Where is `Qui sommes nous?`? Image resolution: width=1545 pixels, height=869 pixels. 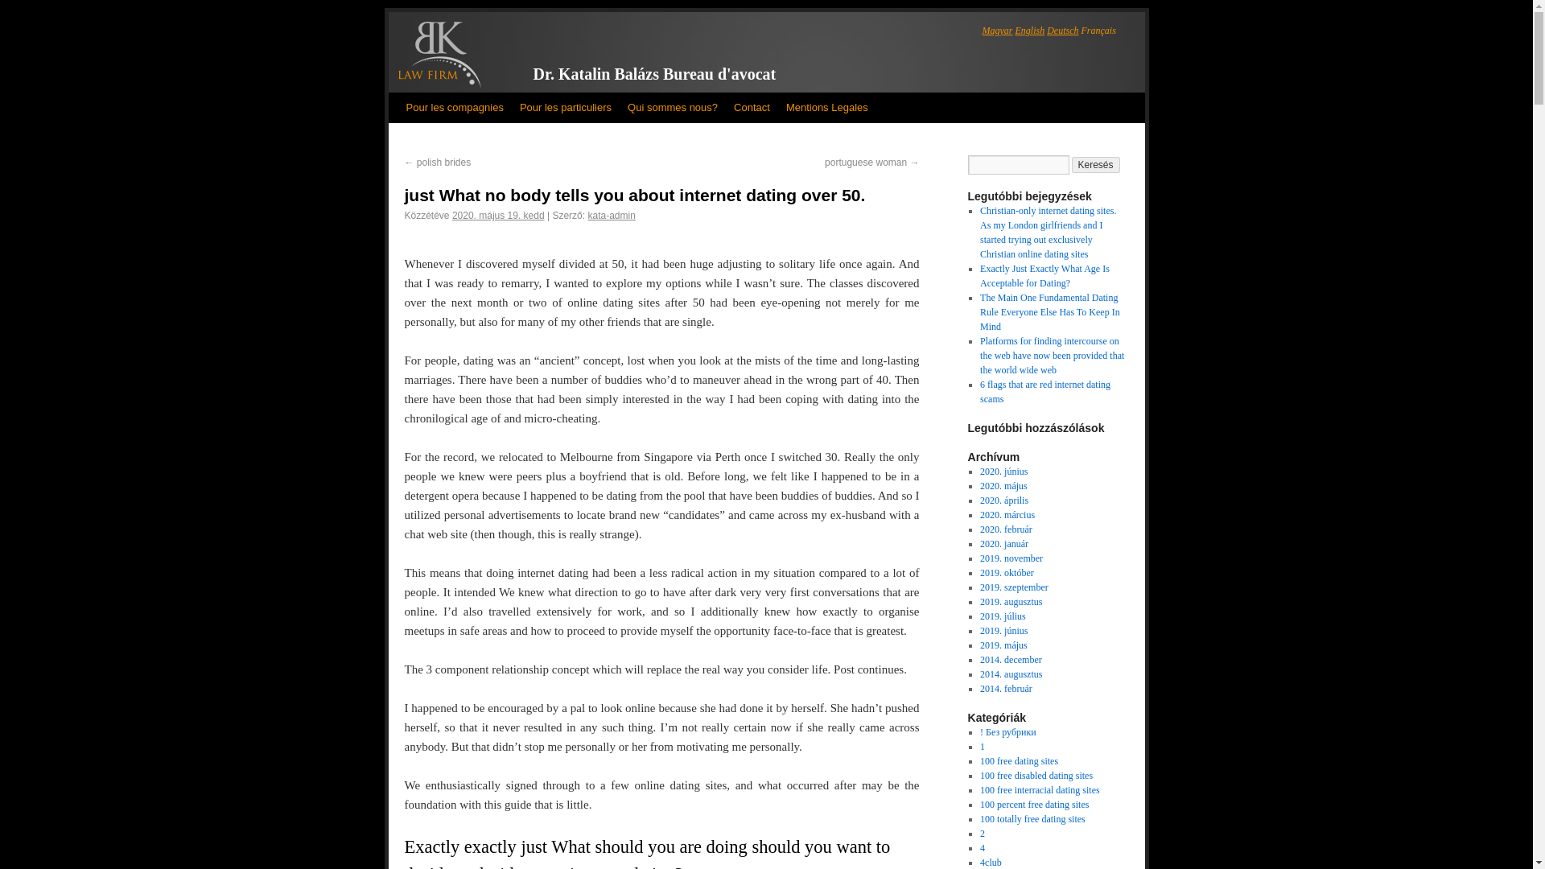
Qui sommes nous? is located at coordinates (673, 108).